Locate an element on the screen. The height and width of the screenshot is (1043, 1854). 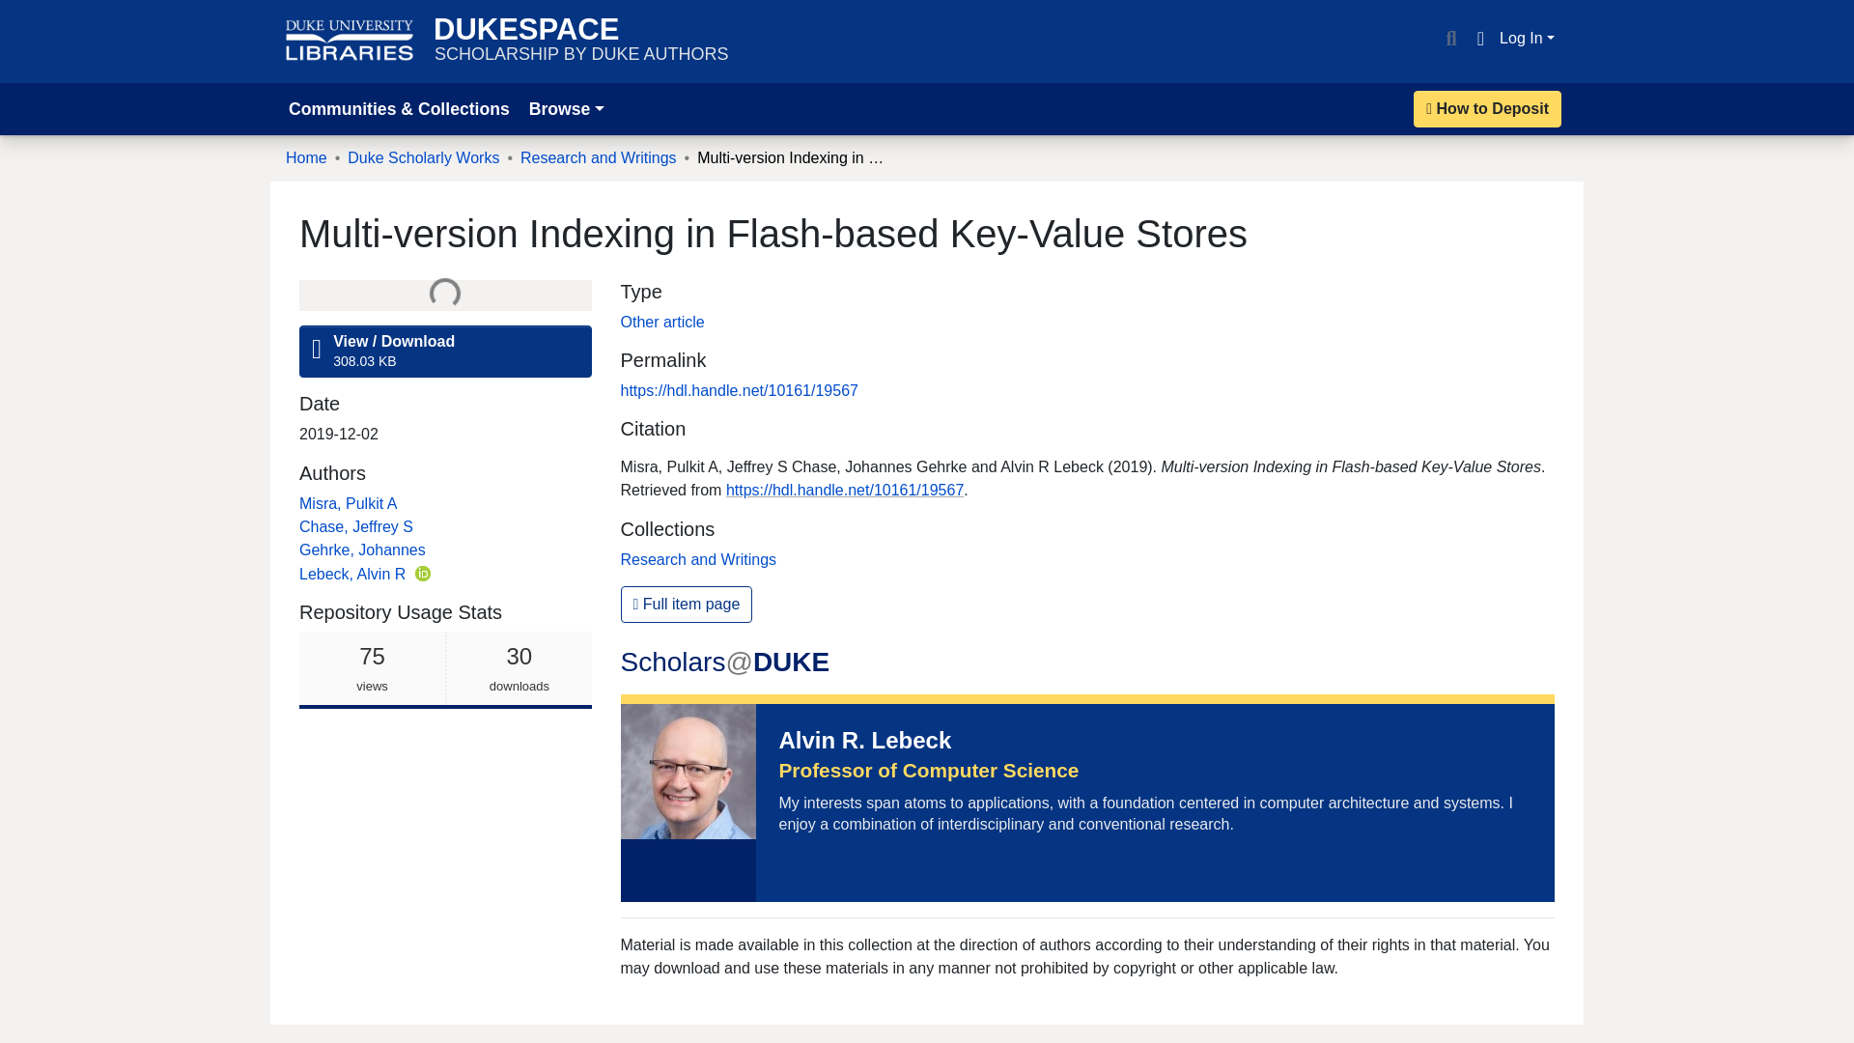
Full item page is located at coordinates (1487, 108).